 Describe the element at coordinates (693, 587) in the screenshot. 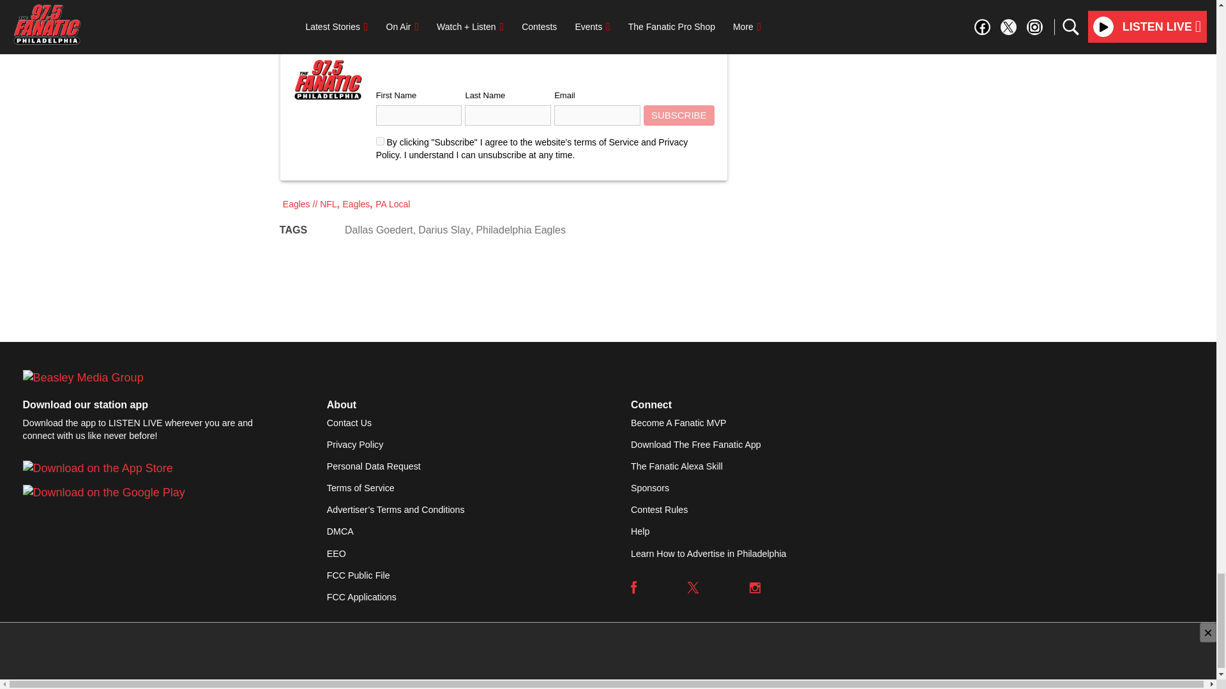

I see `Twitter` at that location.